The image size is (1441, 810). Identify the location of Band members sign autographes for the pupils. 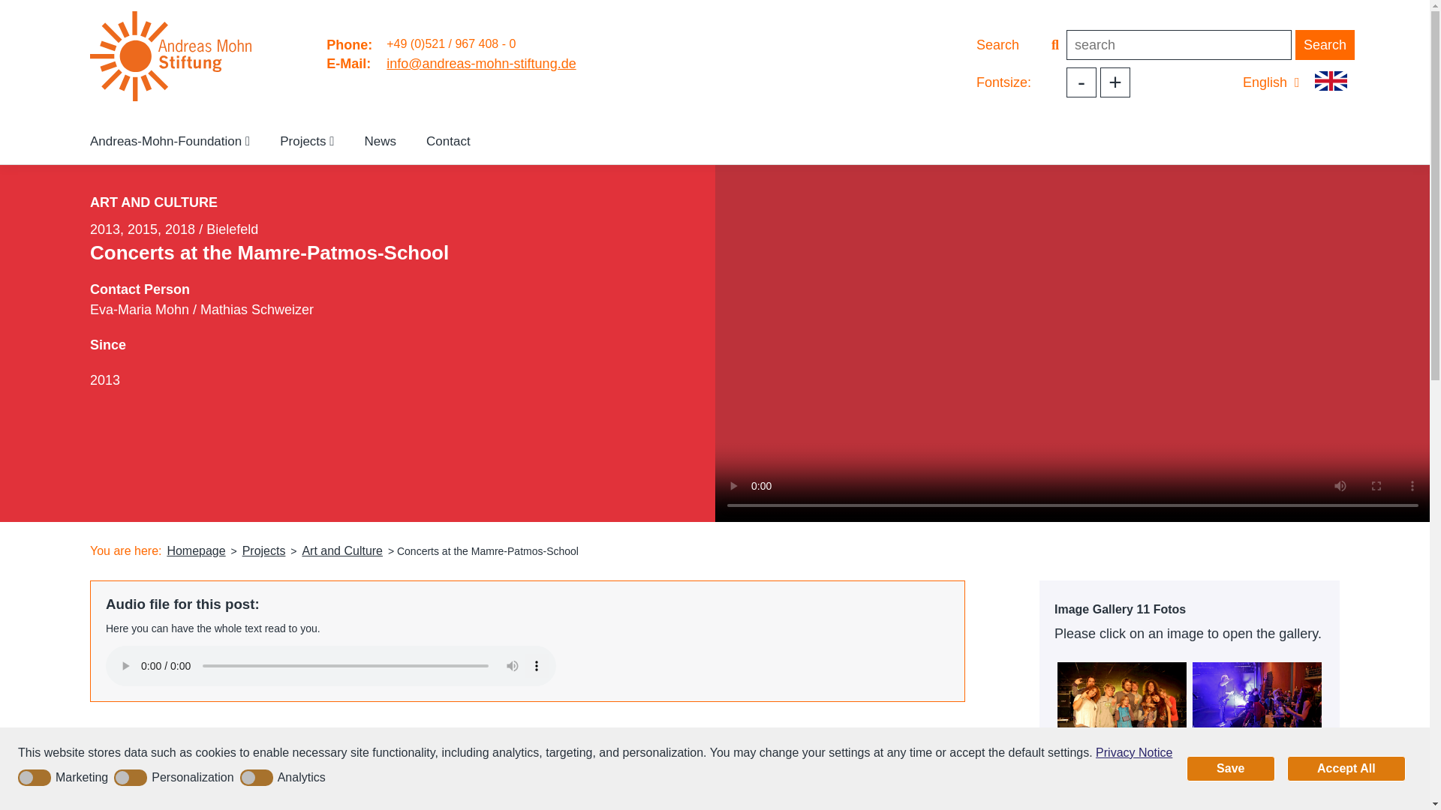
(1258, 783).